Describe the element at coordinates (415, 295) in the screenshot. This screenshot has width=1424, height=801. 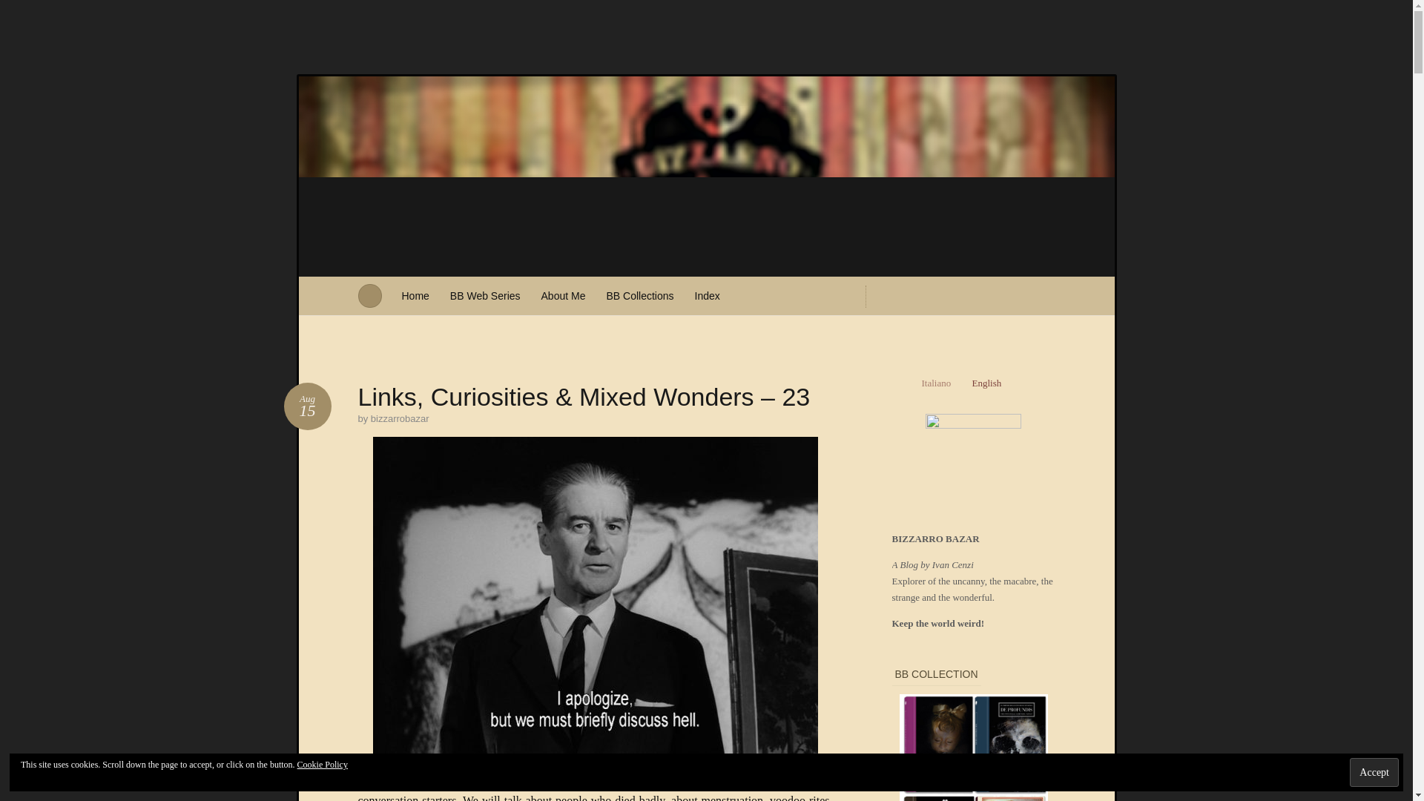
I see `Home` at that location.